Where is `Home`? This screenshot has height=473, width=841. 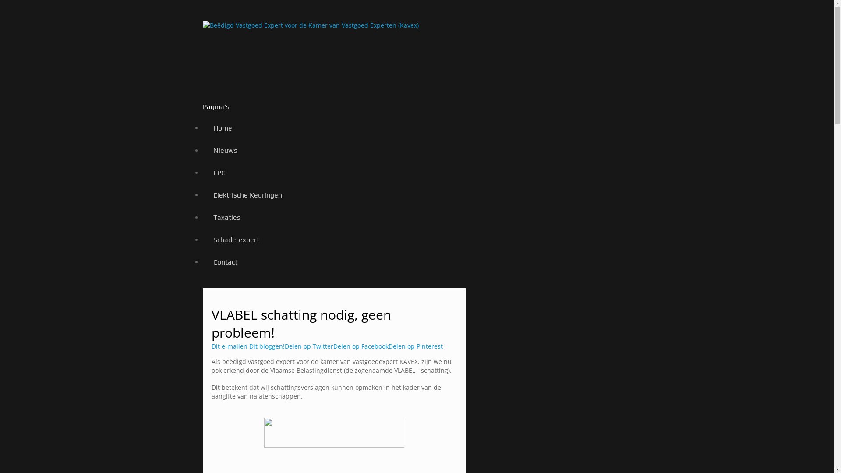 Home is located at coordinates (223, 128).